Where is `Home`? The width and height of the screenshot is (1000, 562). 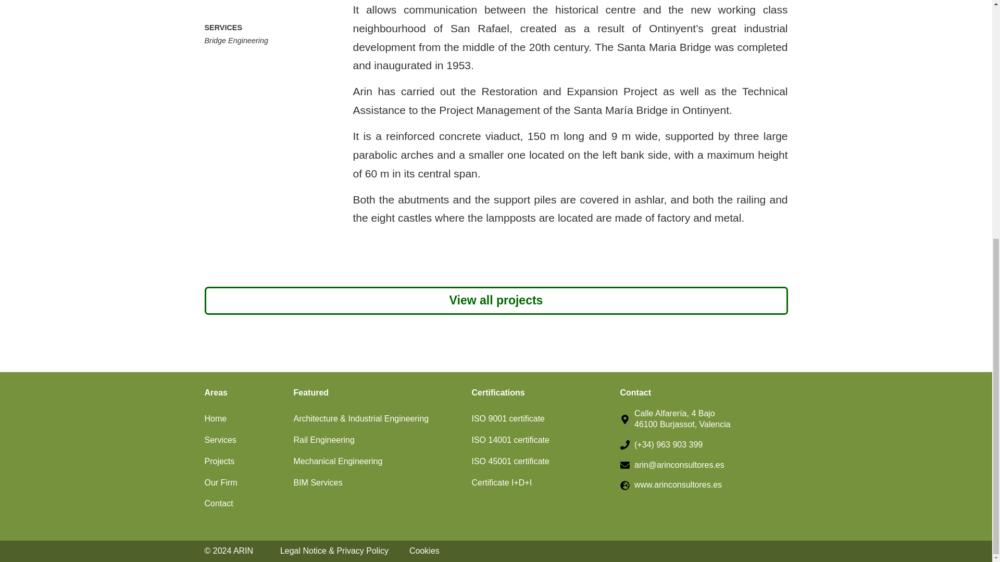 Home is located at coordinates (243, 419).